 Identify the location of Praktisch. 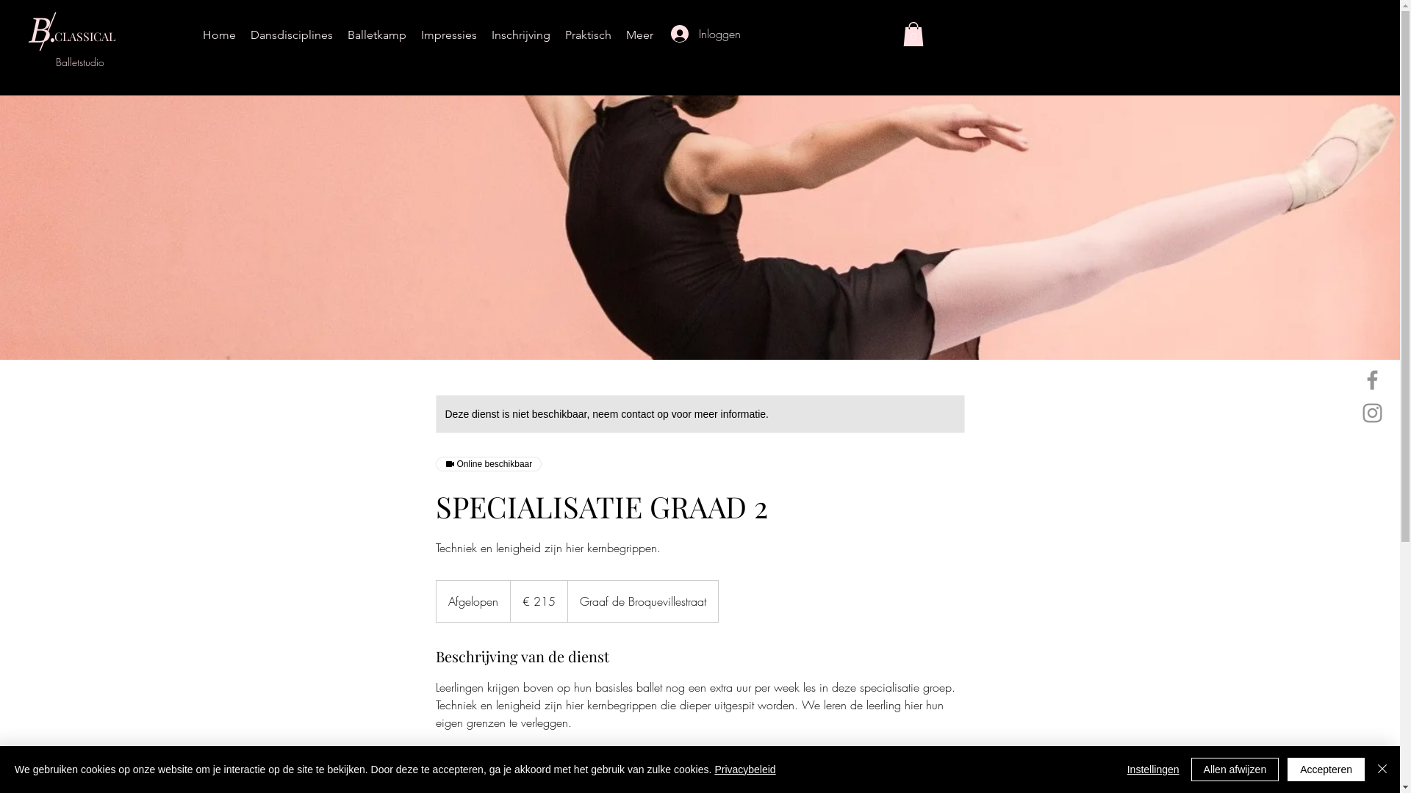
(588, 35).